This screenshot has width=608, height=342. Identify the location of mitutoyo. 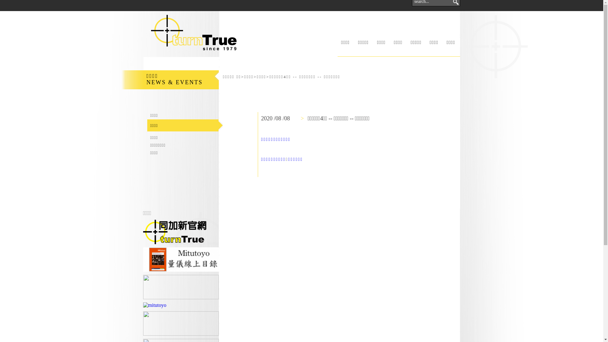
(155, 305).